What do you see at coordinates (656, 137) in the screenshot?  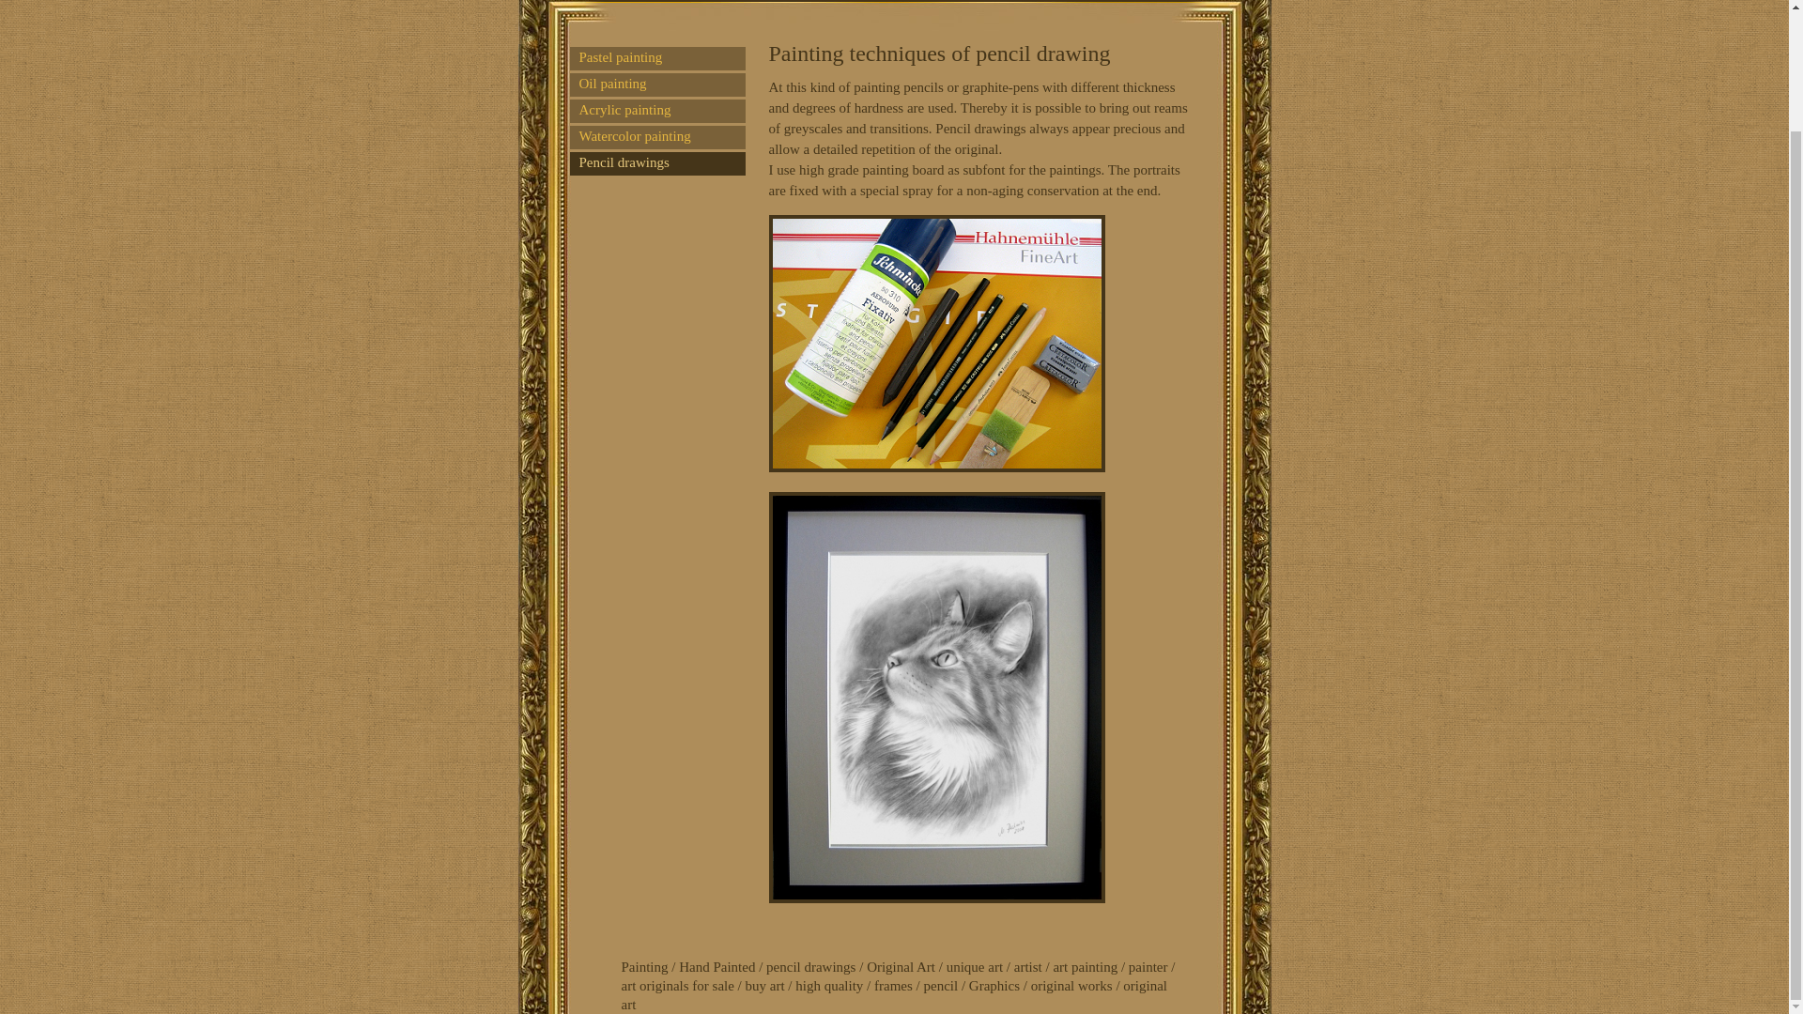 I see `Watercolor painting` at bounding box center [656, 137].